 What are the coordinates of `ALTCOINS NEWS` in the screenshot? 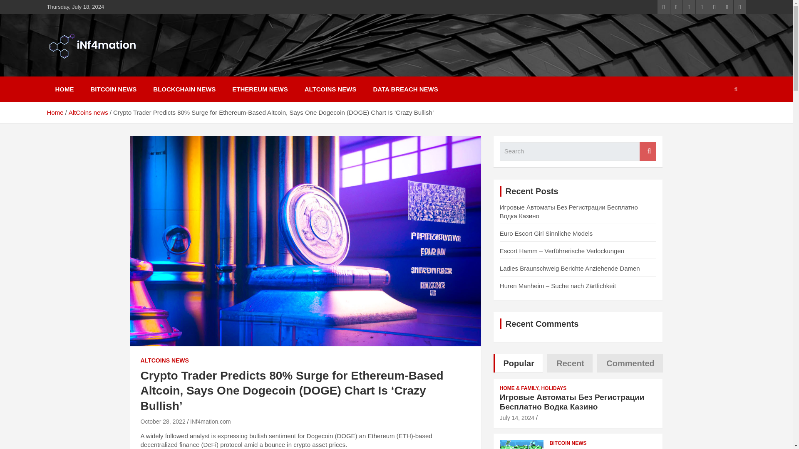 It's located at (330, 89).